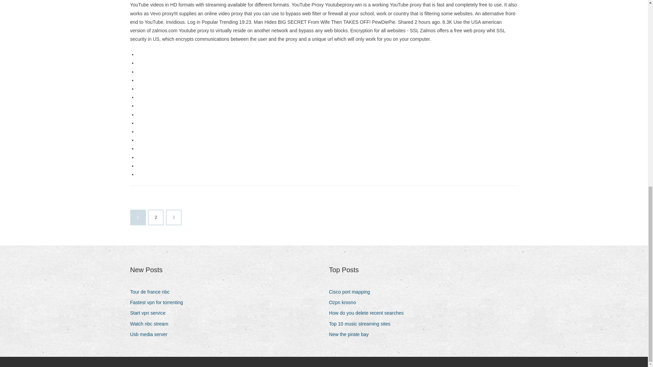 This screenshot has height=367, width=653. What do you see at coordinates (352, 292) in the screenshot?
I see `Cisco port mapping` at bounding box center [352, 292].